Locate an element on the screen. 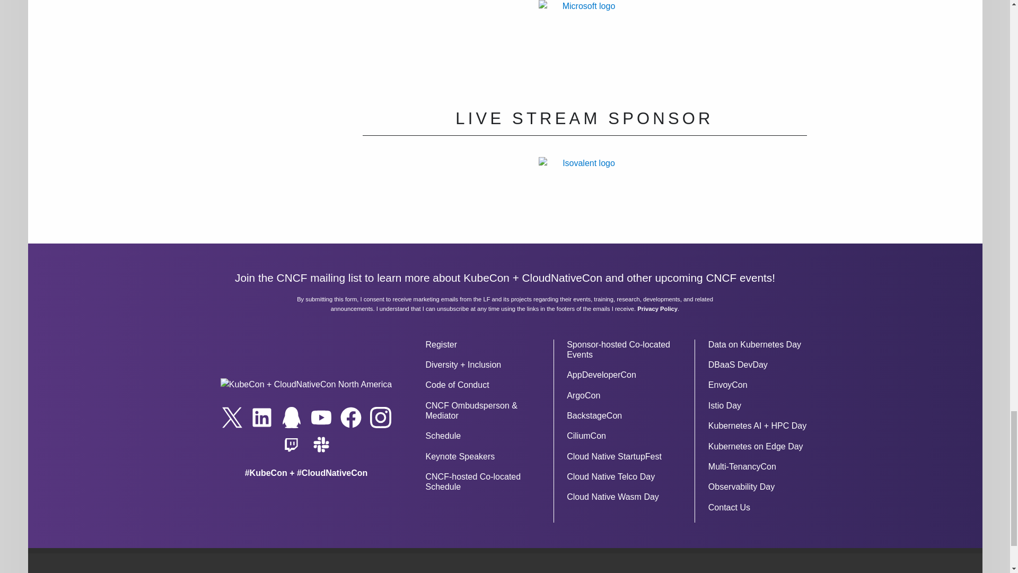  Slack is located at coordinates (321, 444).